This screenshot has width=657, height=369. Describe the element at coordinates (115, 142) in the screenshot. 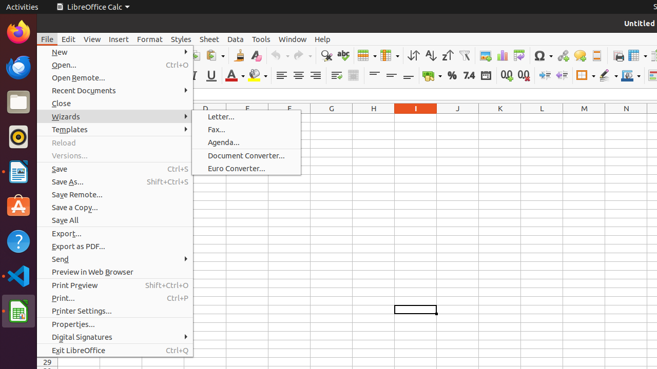

I see `Reload` at that location.